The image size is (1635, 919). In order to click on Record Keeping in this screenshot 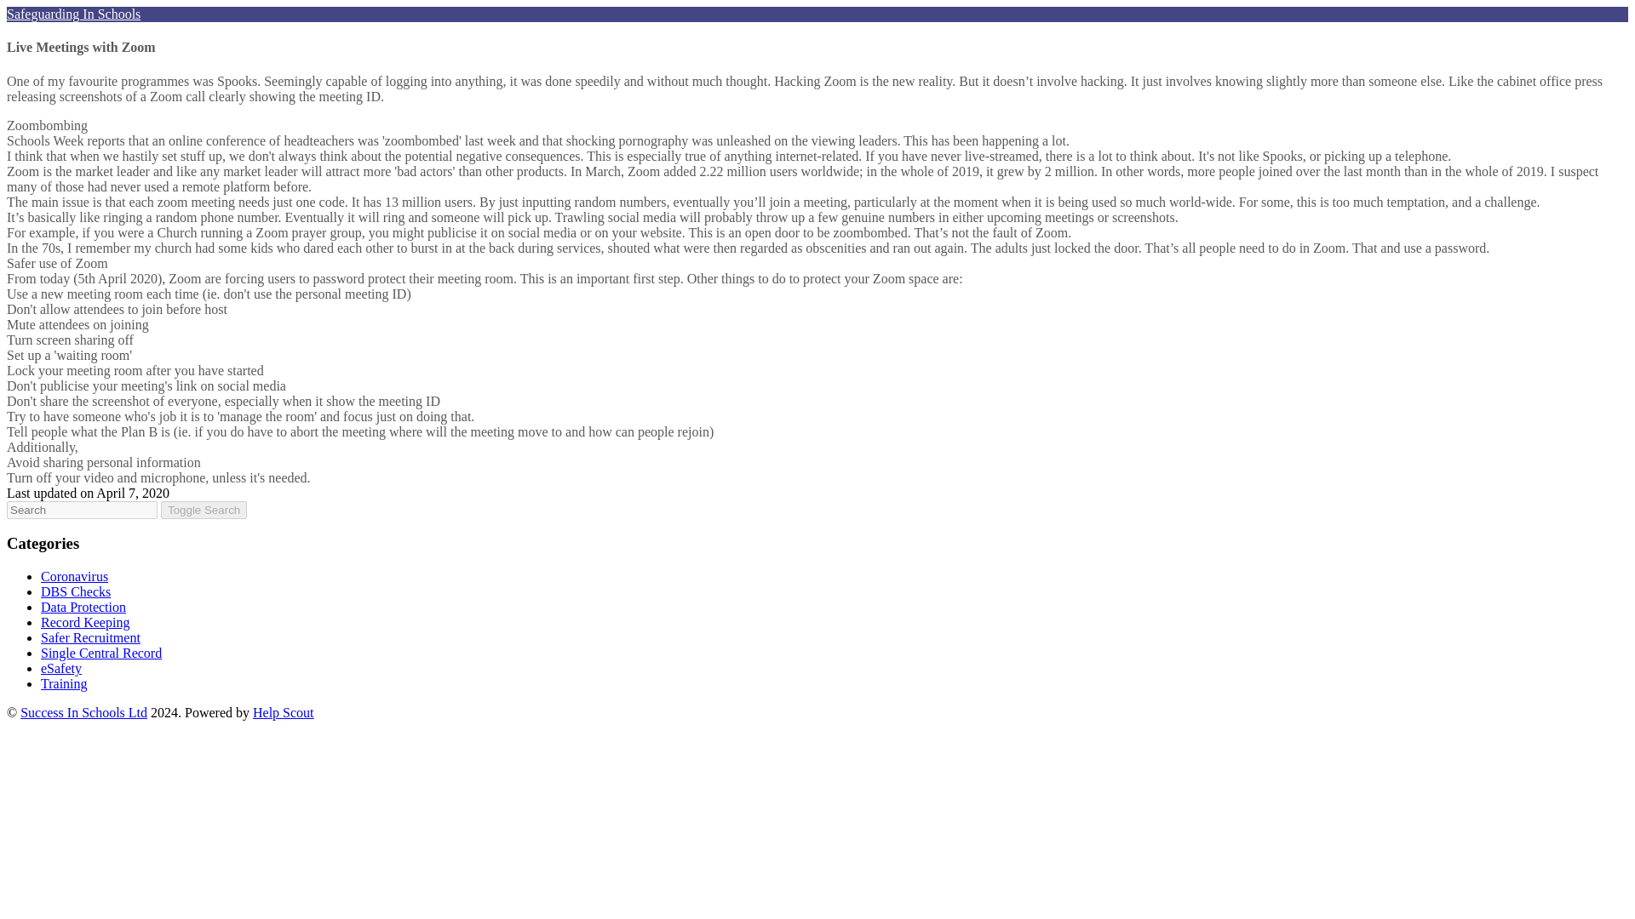, I will do `click(85, 621)`.